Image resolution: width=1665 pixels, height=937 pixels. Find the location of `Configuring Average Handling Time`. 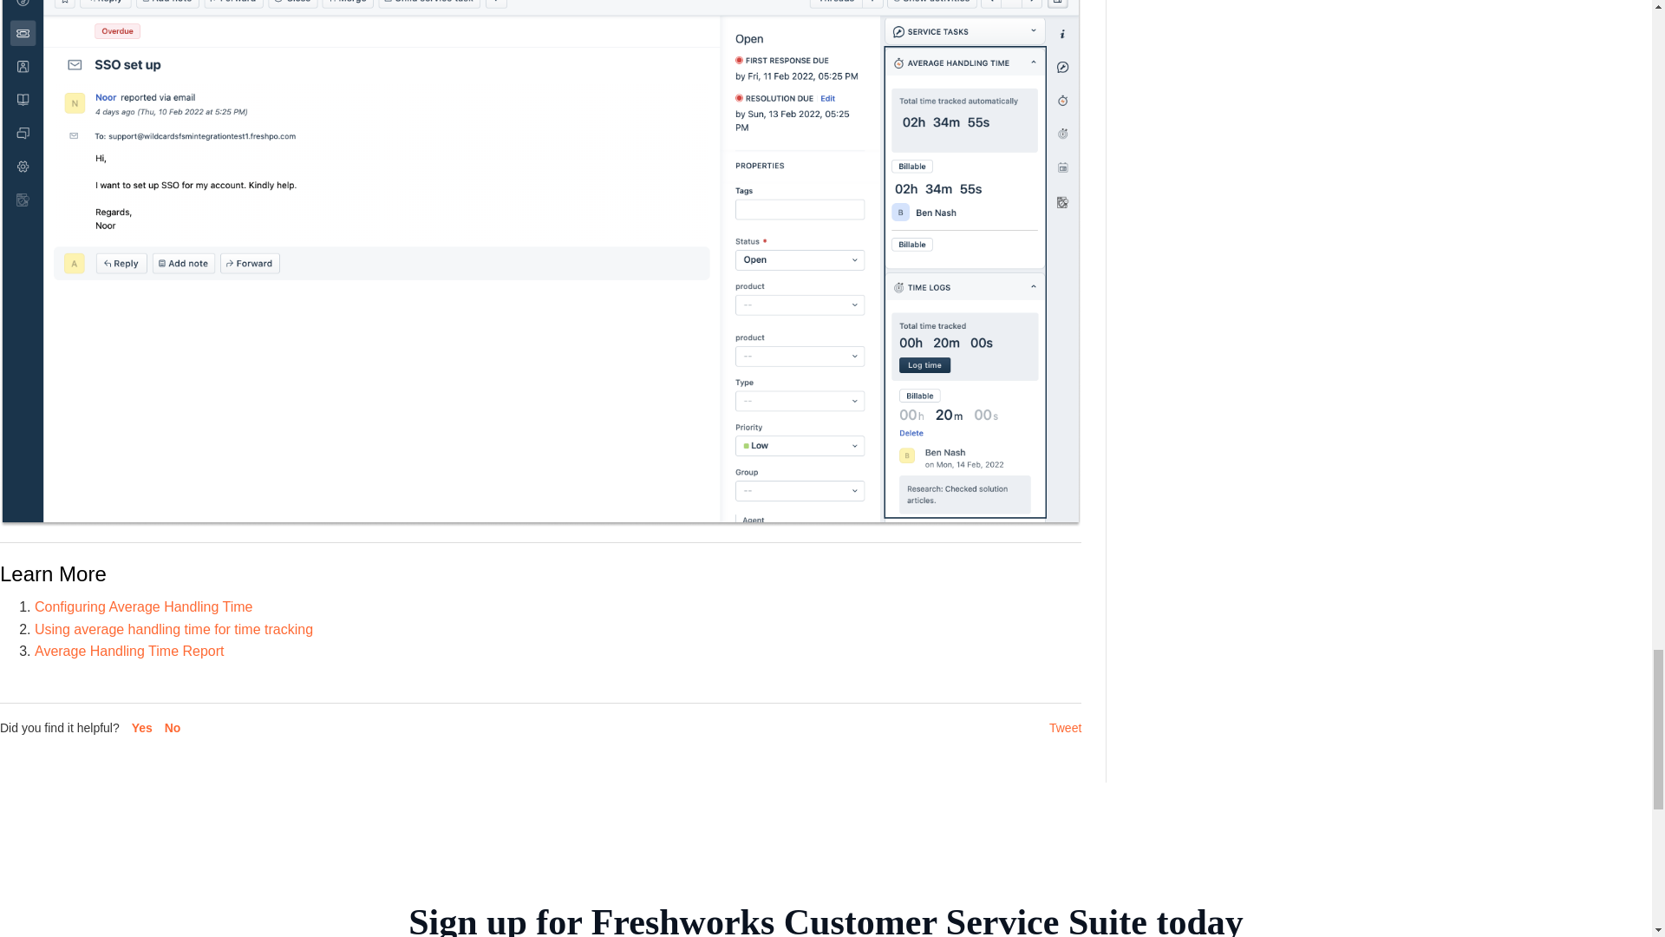

Configuring Average Handling Time is located at coordinates (144, 607).